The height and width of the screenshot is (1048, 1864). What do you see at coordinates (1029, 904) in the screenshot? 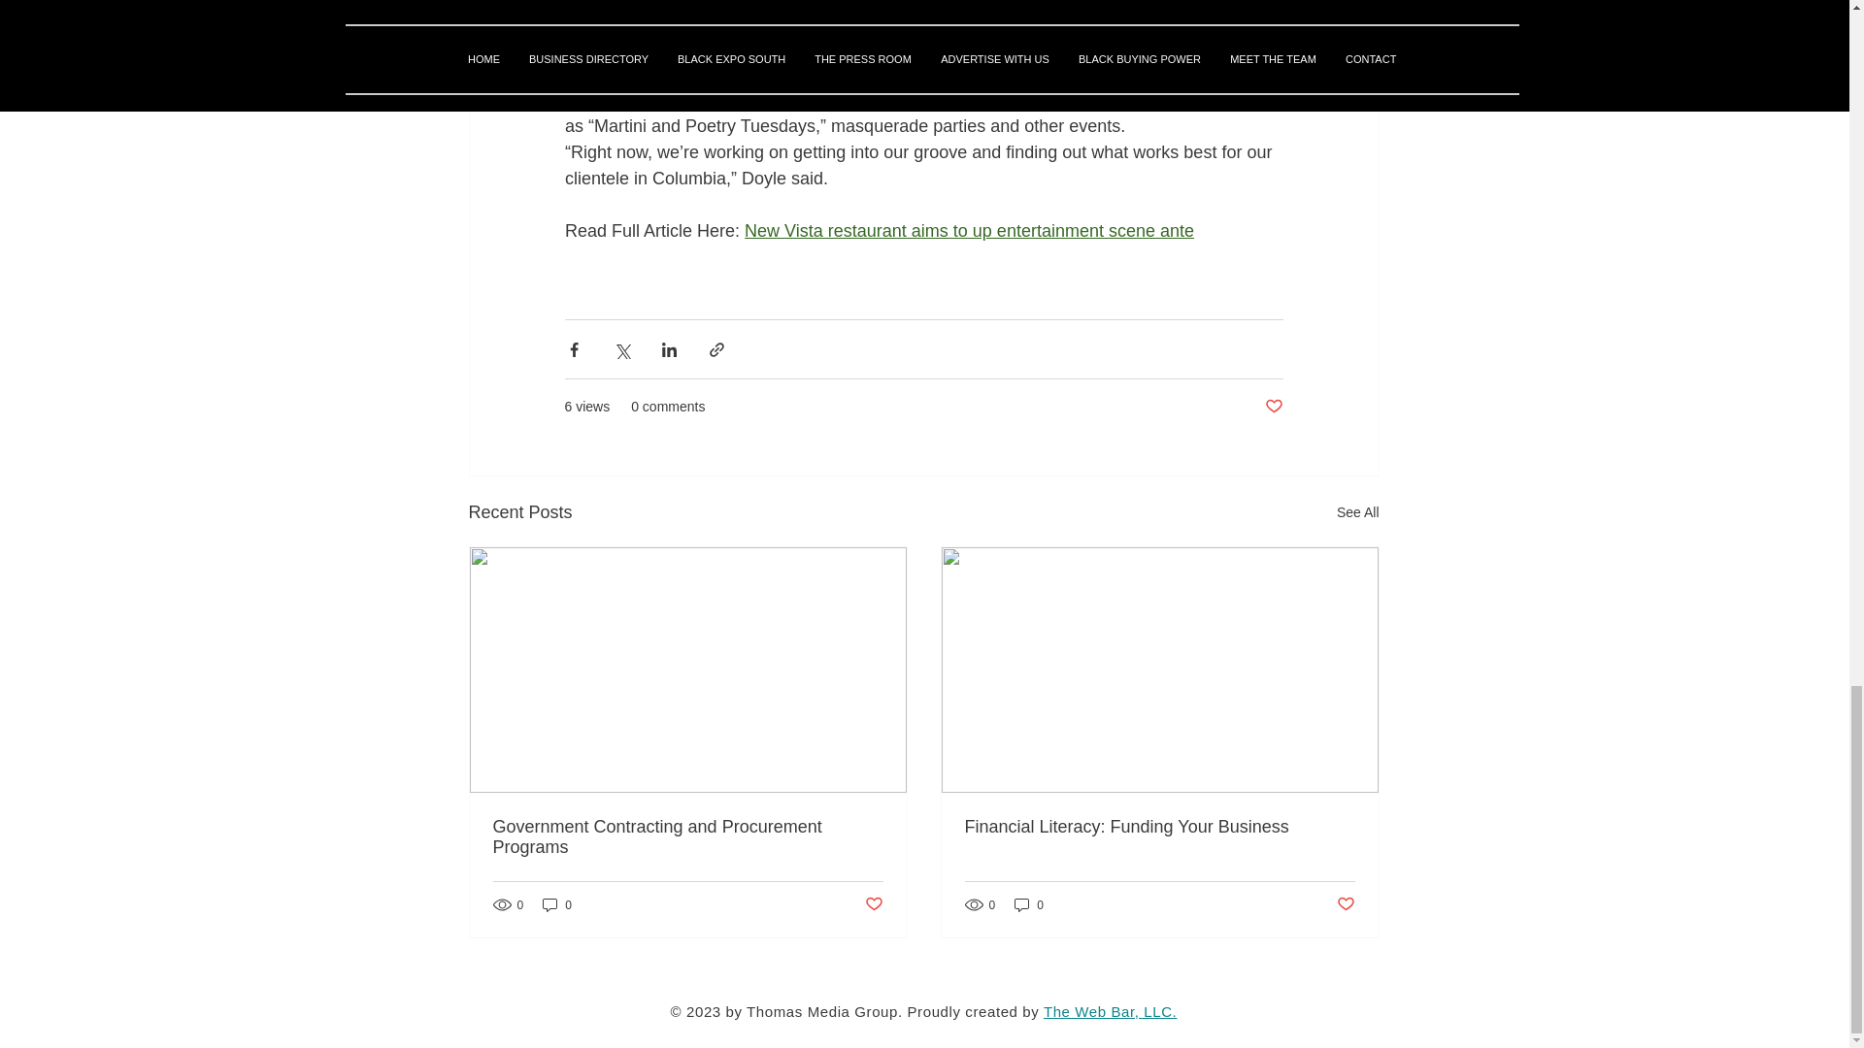
I see `0` at bounding box center [1029, 904].